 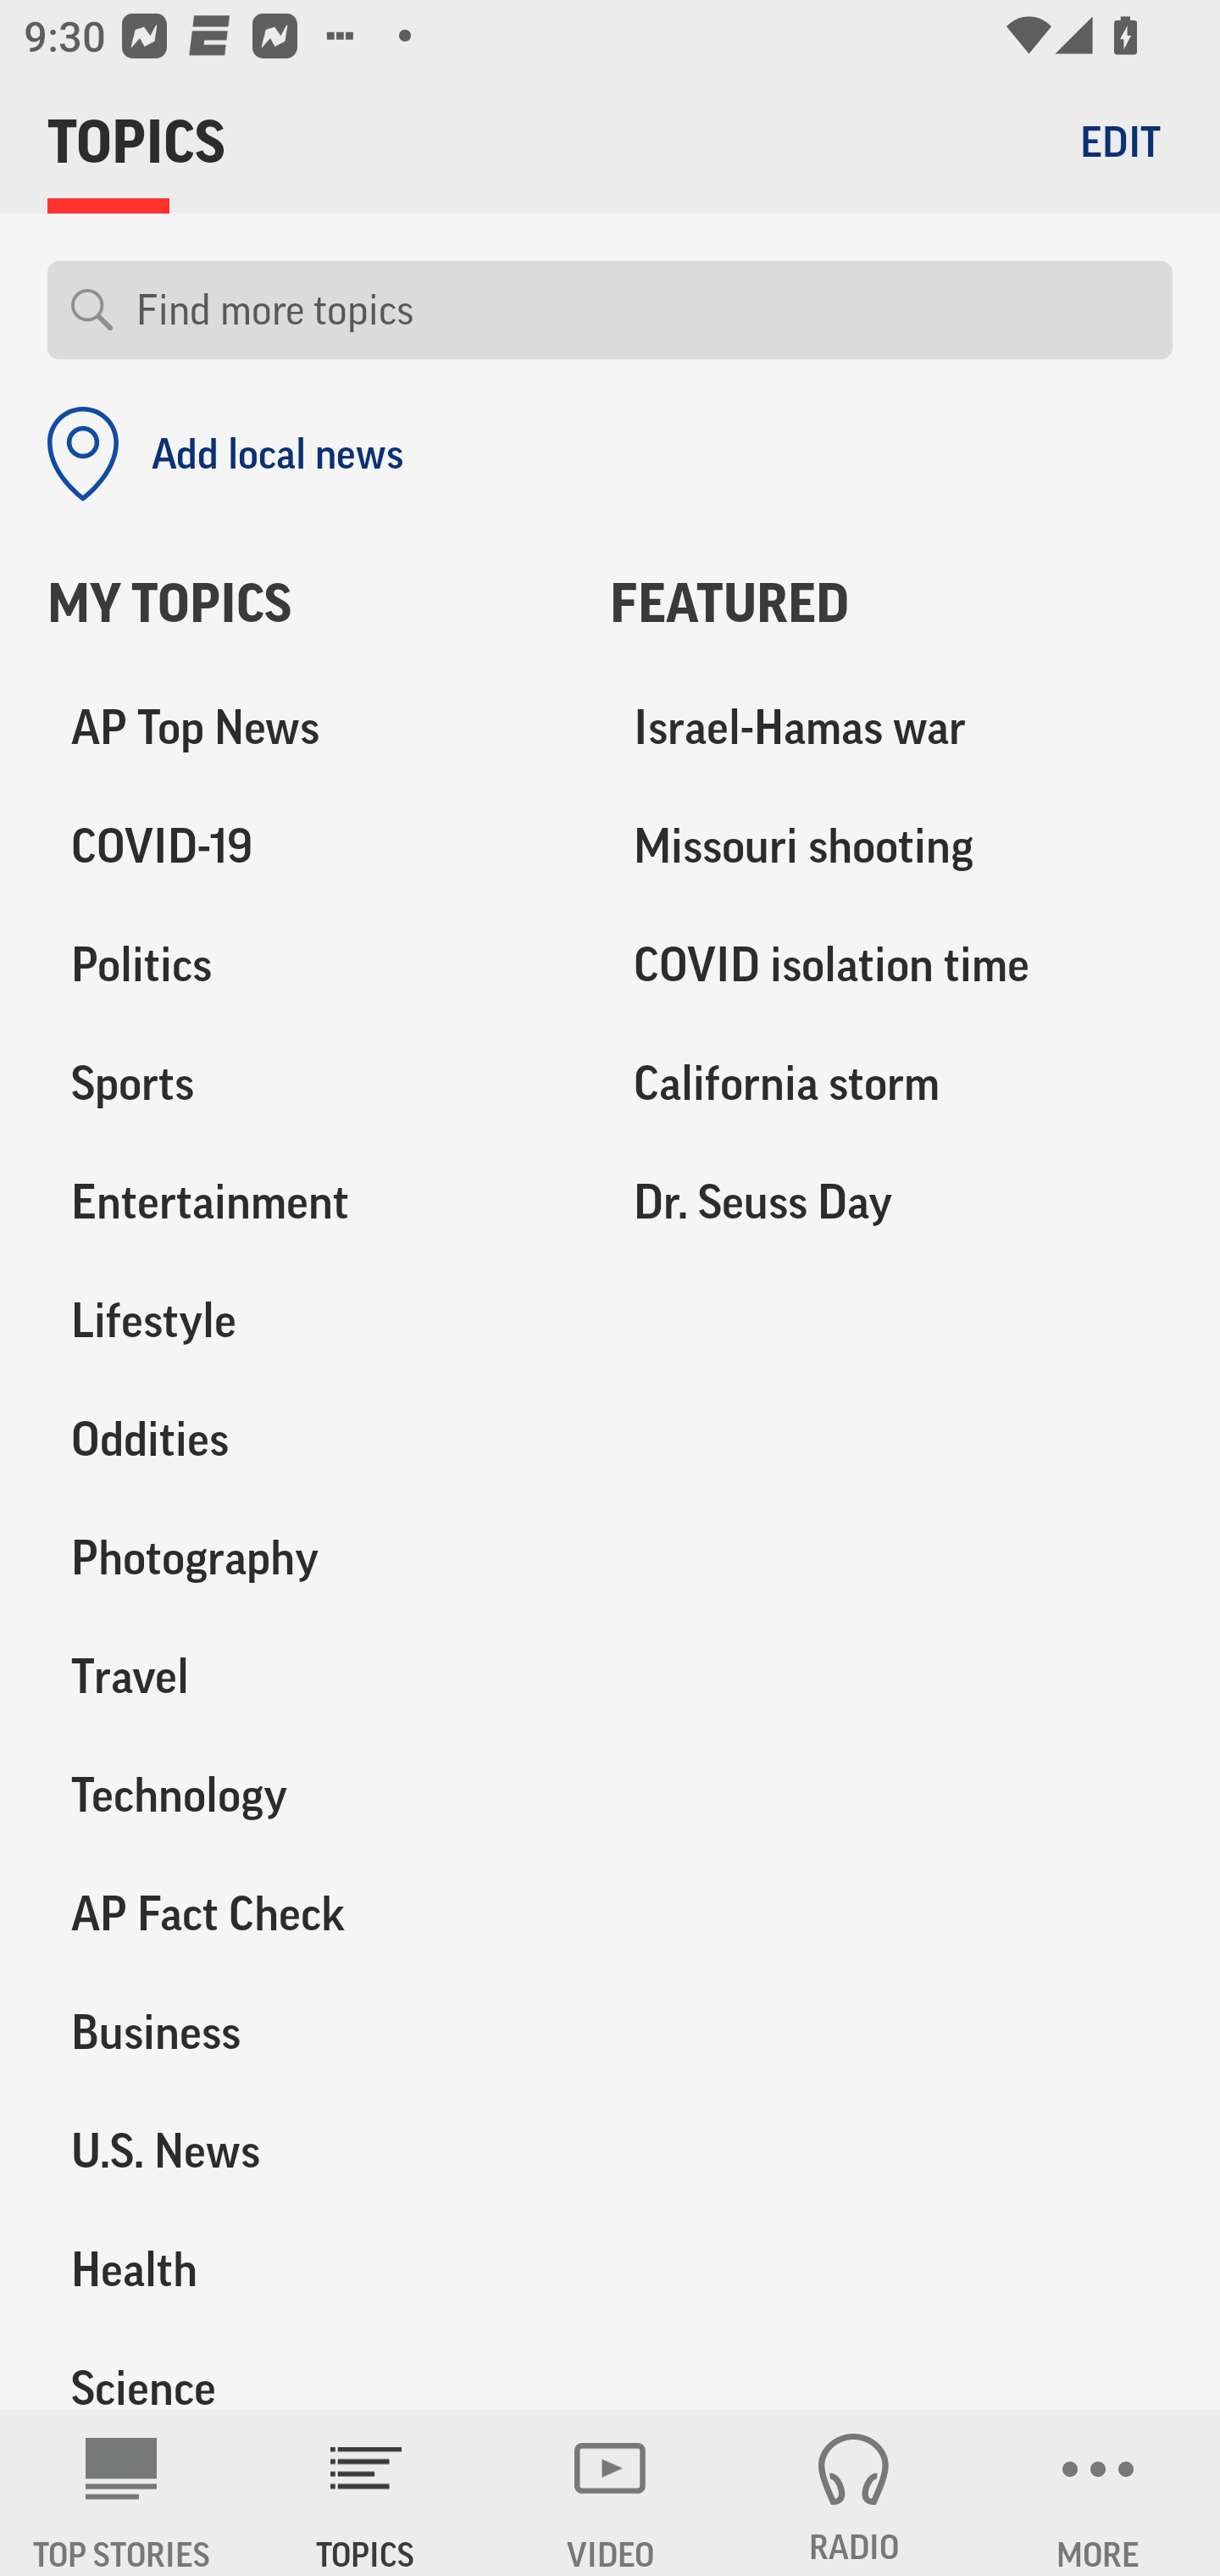 What do you see at coordinates (305, 1558) in the screenshot?
I see `Photography` at bounding box center [305, 1558].